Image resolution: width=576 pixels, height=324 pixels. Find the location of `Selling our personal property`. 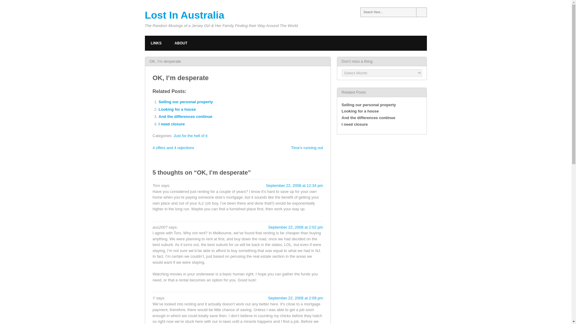

Selling our personal property is located at coordinates (368, 105).